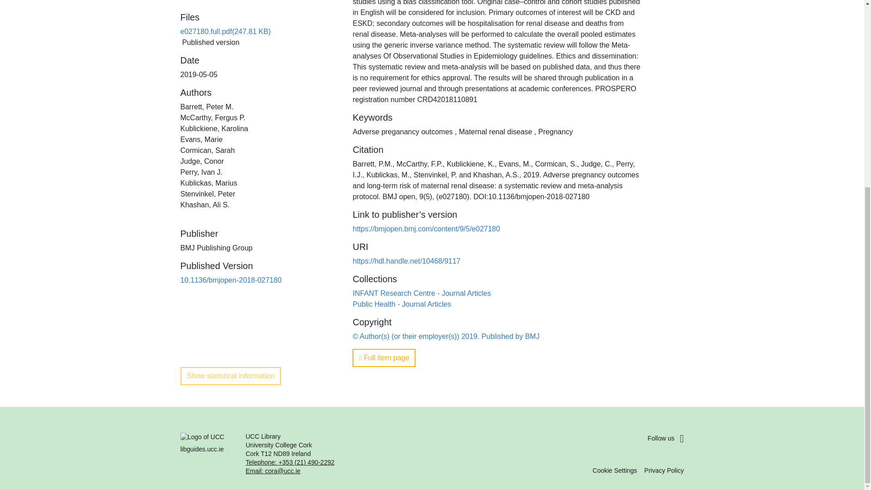 This screenshot has height=490, width=871. What do you see at coordinates (422, 293) in the screenshot?
I see `INFANT Research Centre - Journal Articles` at bounding box center [422, 293].